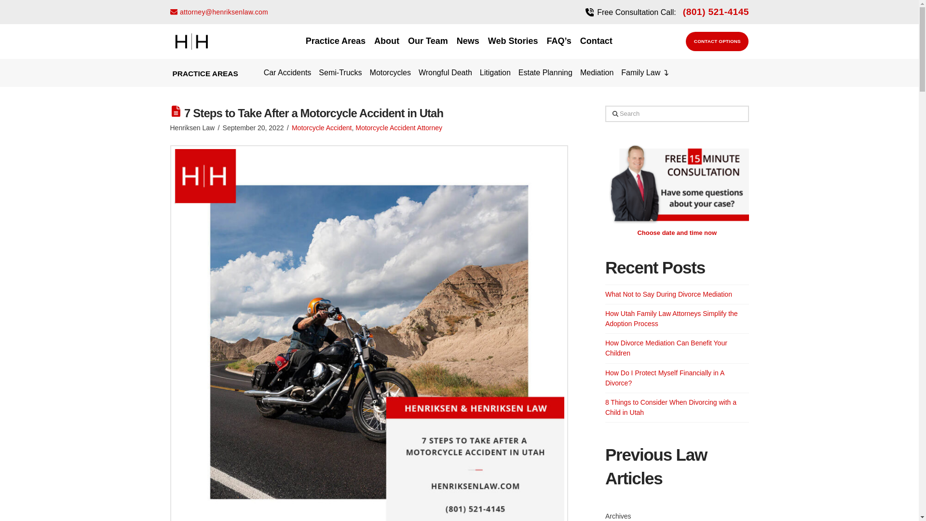 This screenshot has width=926, height=521. What do you see at coordinates (399, 128) in the screenshot?
I see `Motorcycle Accident Attorney` at bounding box center [399, 128].